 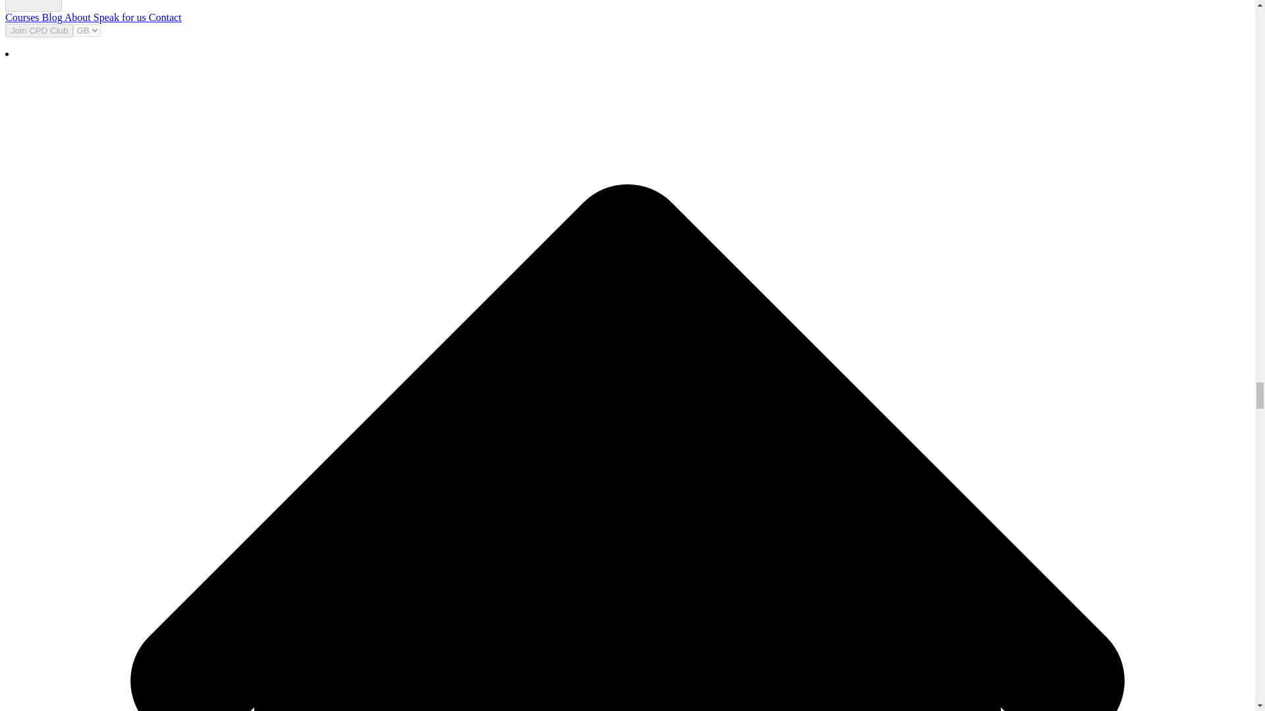 I want to click on Open menu, so click(x=33, y=6).